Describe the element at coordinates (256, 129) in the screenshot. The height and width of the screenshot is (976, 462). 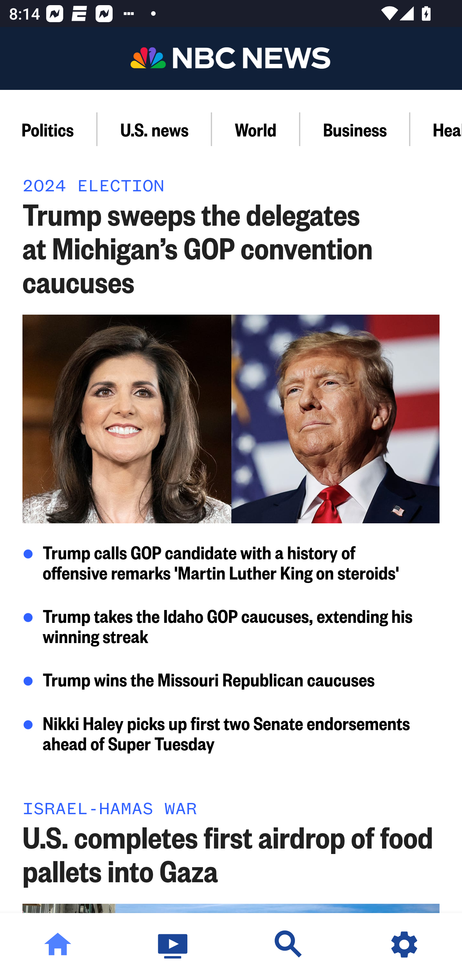
I see `World Section,World` at that location.